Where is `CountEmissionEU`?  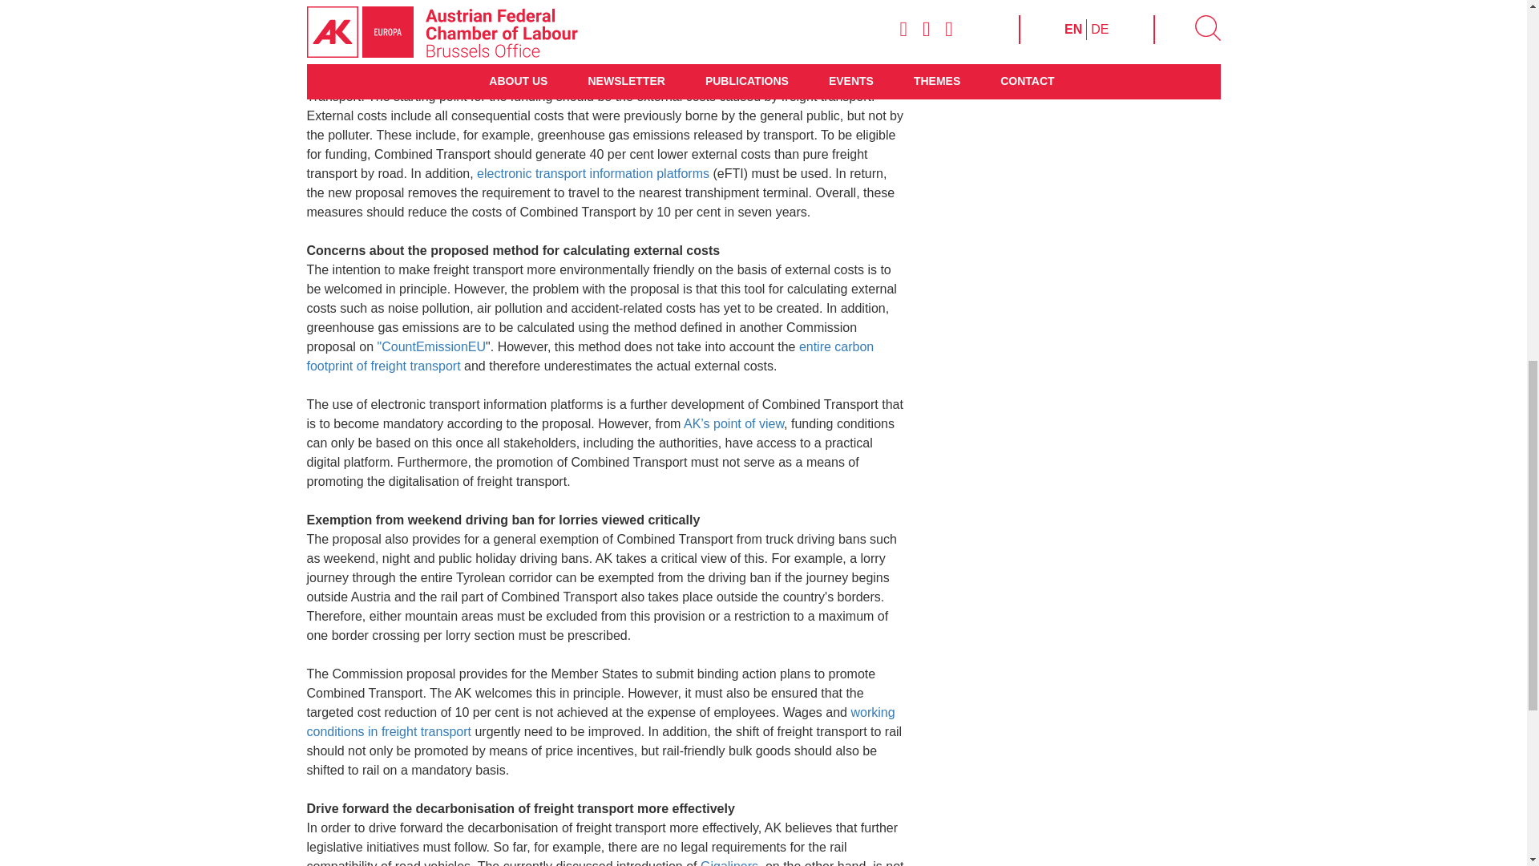 CountEmissionEU is located at coordinates (434, 346).